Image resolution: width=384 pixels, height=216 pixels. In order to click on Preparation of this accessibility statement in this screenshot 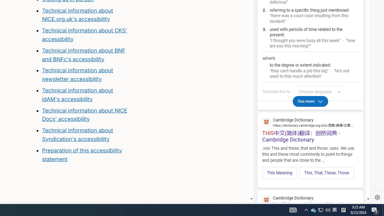, I will do `click(82, 154)`.